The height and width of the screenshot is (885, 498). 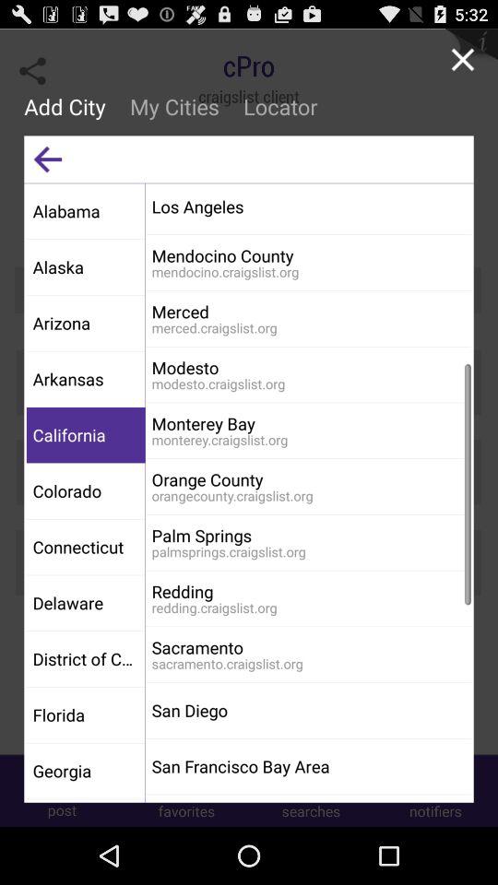 I want to click on go back, so click(x=48, y=159).